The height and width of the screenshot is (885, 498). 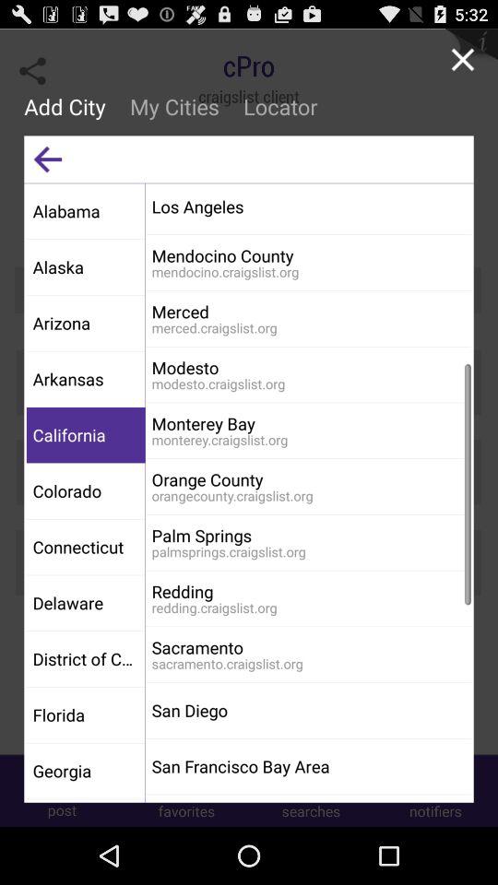 I want to click on go back, so click(x=48, y=159).